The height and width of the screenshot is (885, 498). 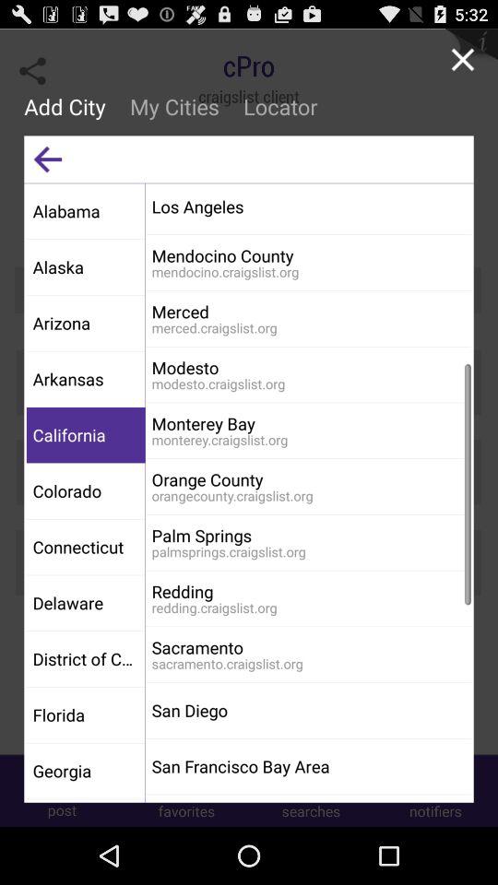 I want to click on go back, so click(x=48, y=159).